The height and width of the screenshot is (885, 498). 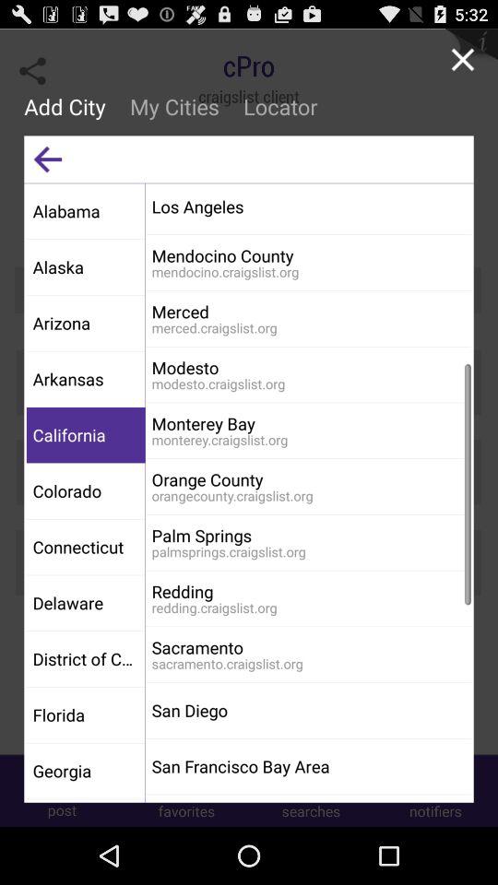 I want to click on go back, so click(x=48, y=159).